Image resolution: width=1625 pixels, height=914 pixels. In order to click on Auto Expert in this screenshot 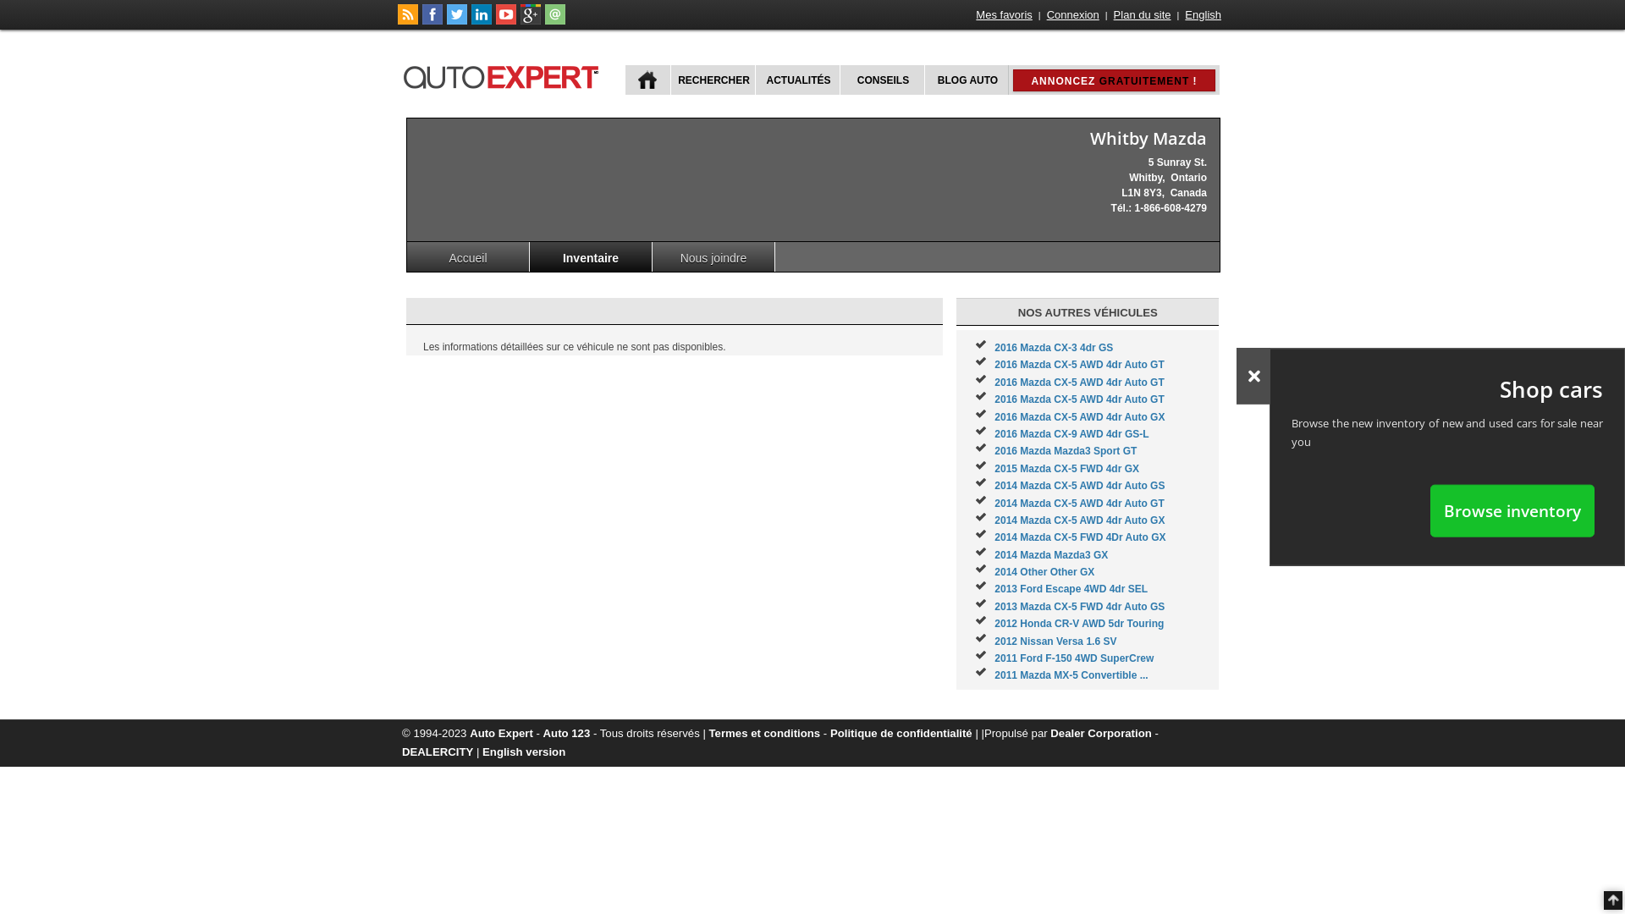, I will do `click(501, 733)`.